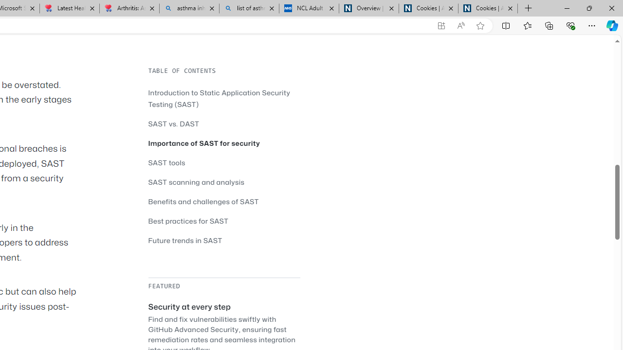  I want to click on Best practices for SAST, so click(224, 221).